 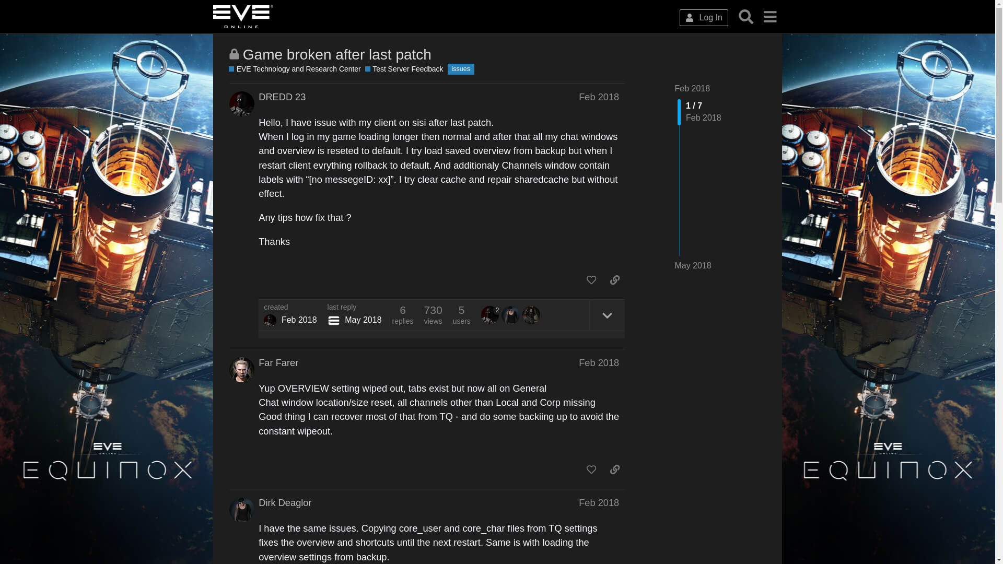 What do you see at coordinates (599, 97) in the screenshot?
I see `Feb 2018` at bounding box center [599, 97].